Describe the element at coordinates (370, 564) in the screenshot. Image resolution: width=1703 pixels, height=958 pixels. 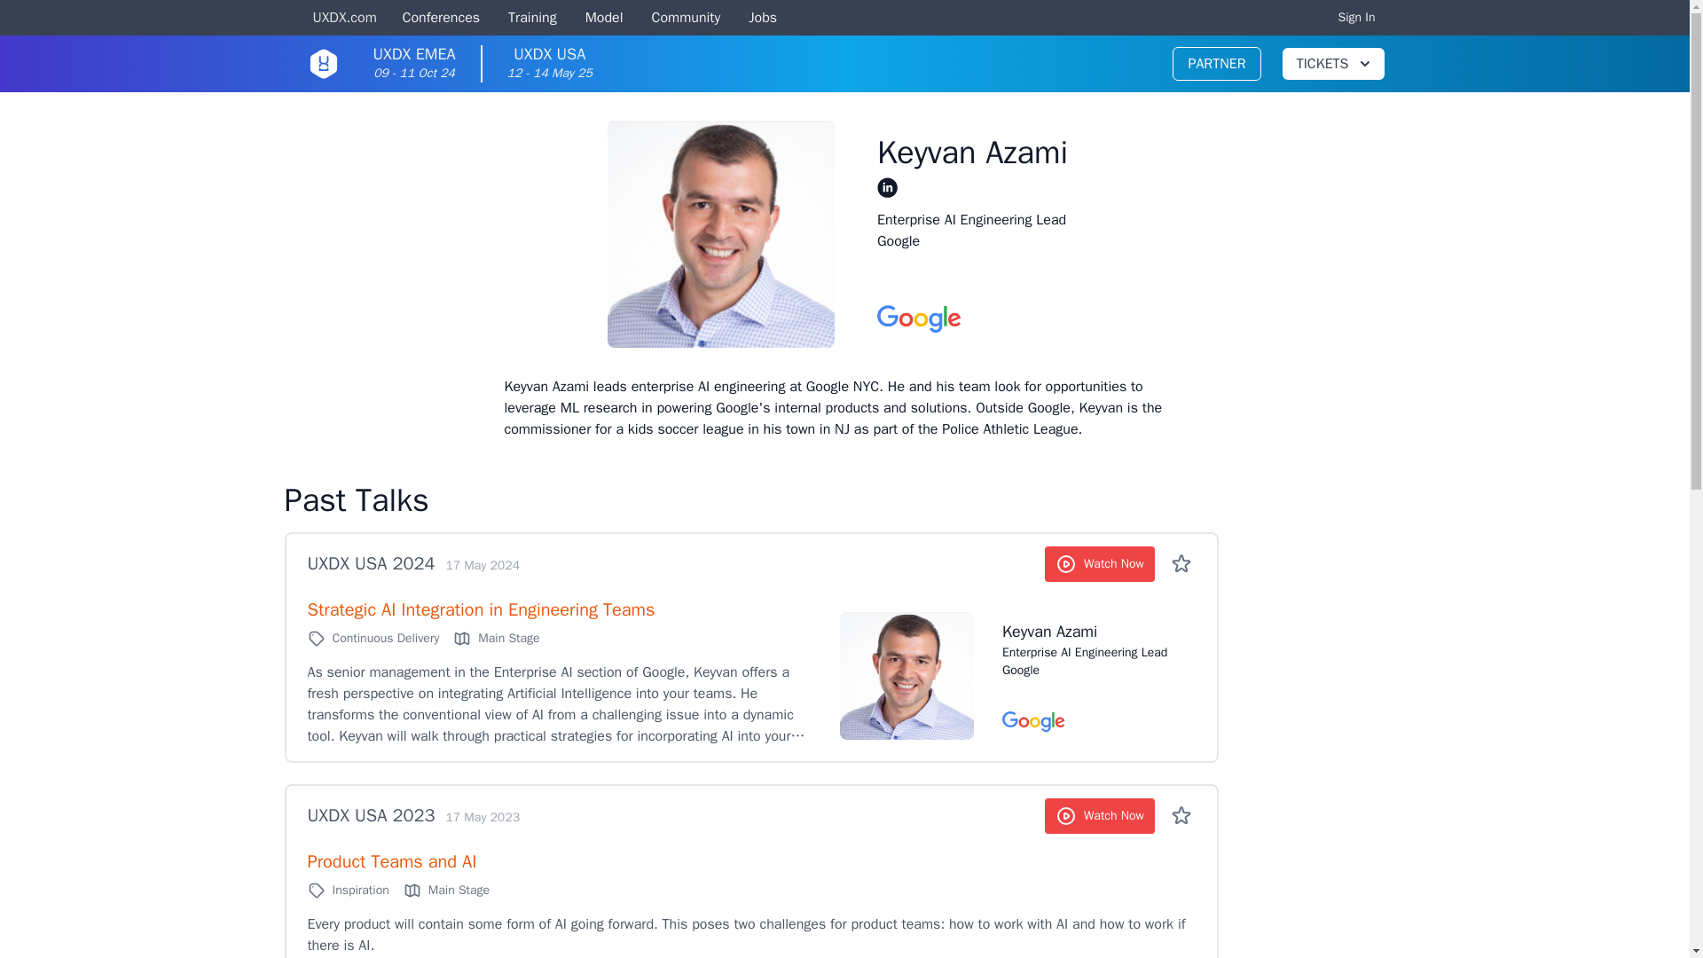
I see `Product Teams and AI` at that location.